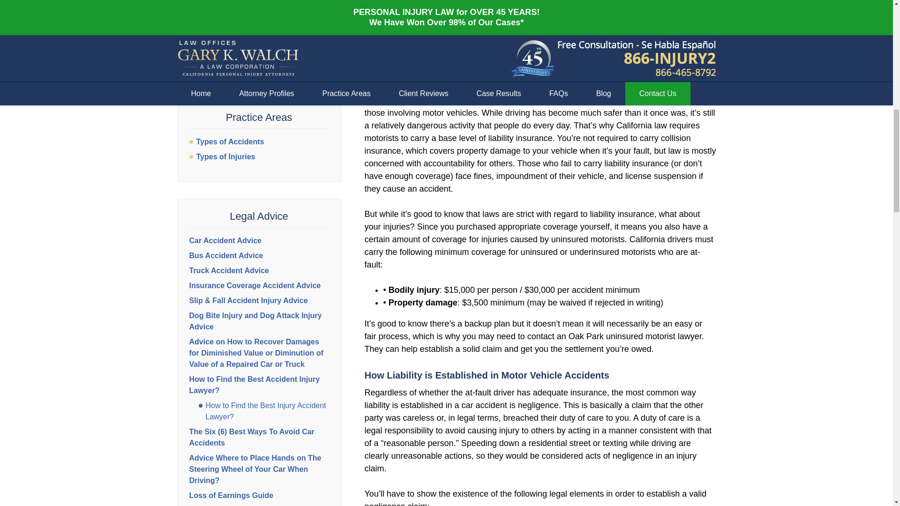 The width and height of the screenshot is (900, 506). I want to click on Car Accident Advice, so click(225, 240).